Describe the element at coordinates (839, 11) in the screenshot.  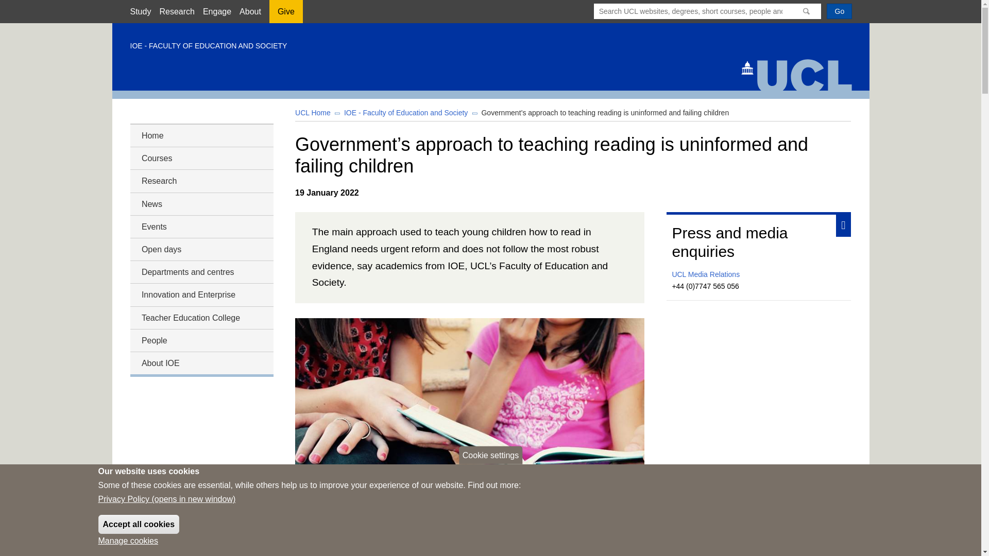
I see `Go` at that location.